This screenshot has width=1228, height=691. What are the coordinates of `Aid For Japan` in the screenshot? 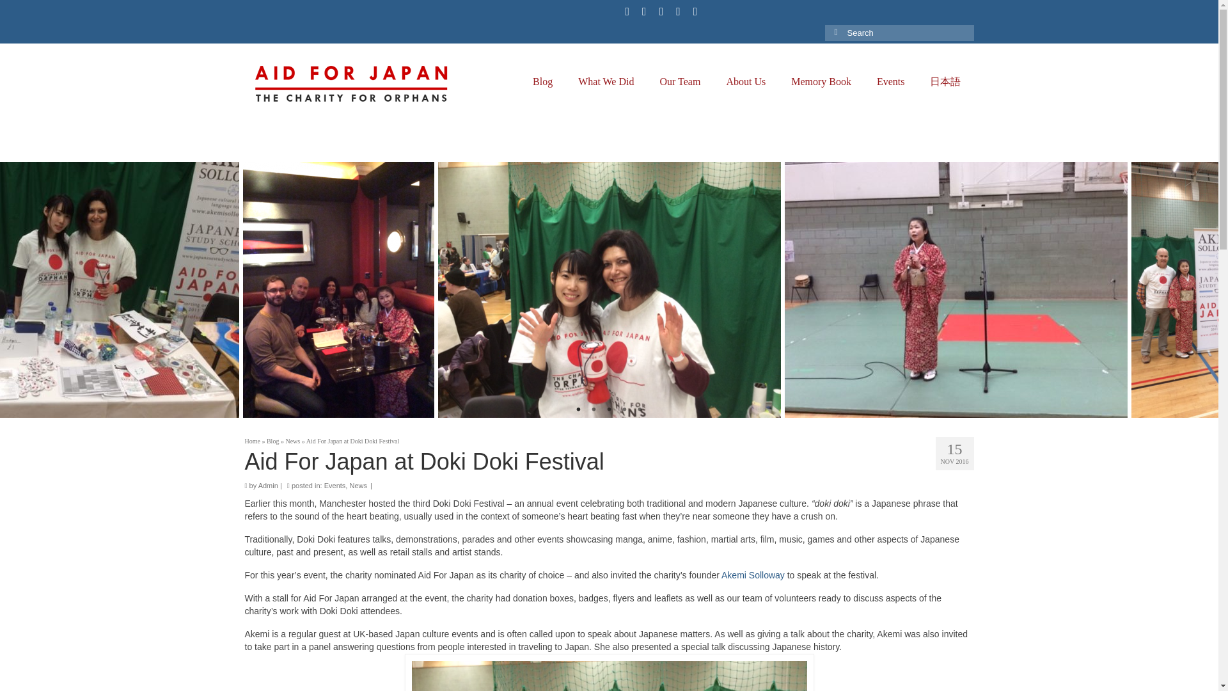 It's located at (359, 82).